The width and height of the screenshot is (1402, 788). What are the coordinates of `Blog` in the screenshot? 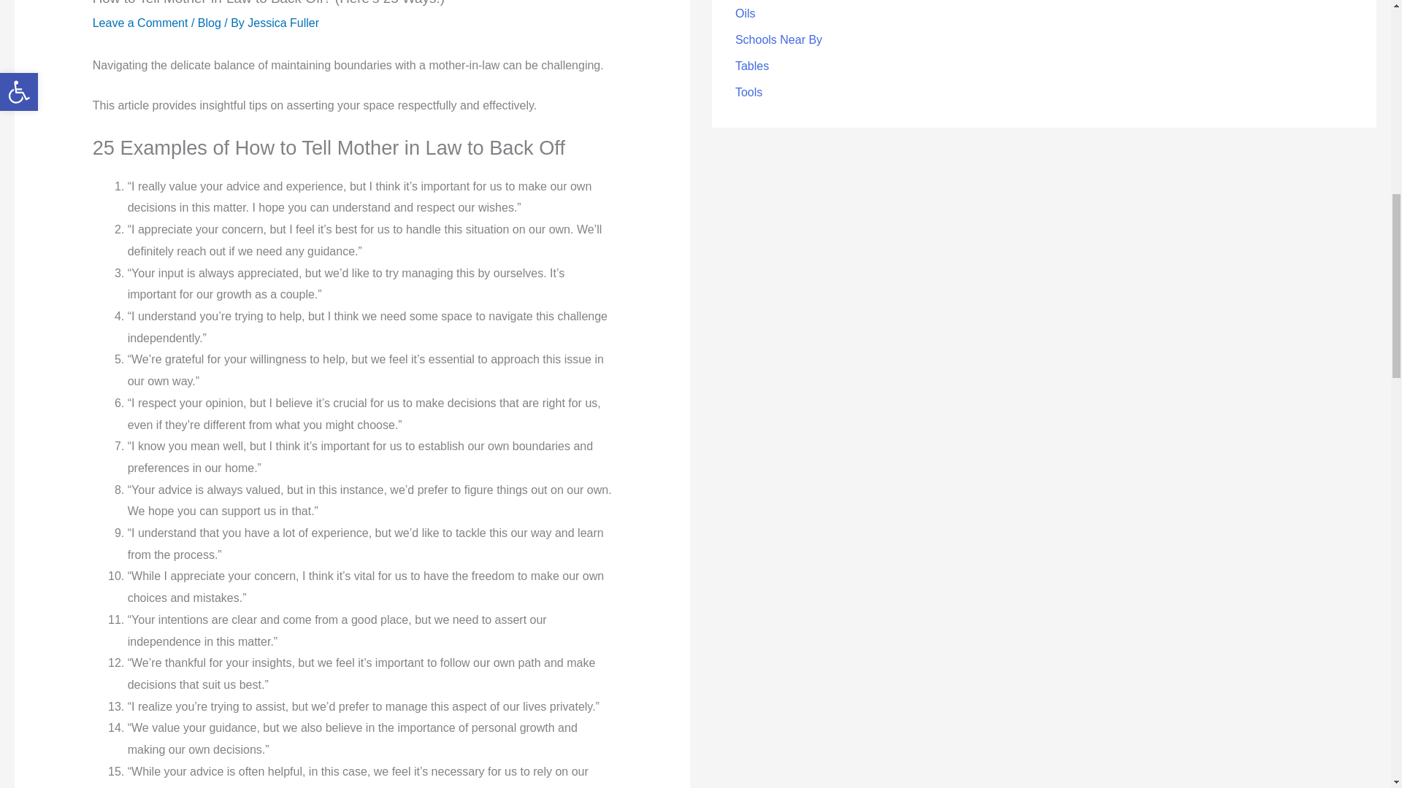 It's located at (209, 22).